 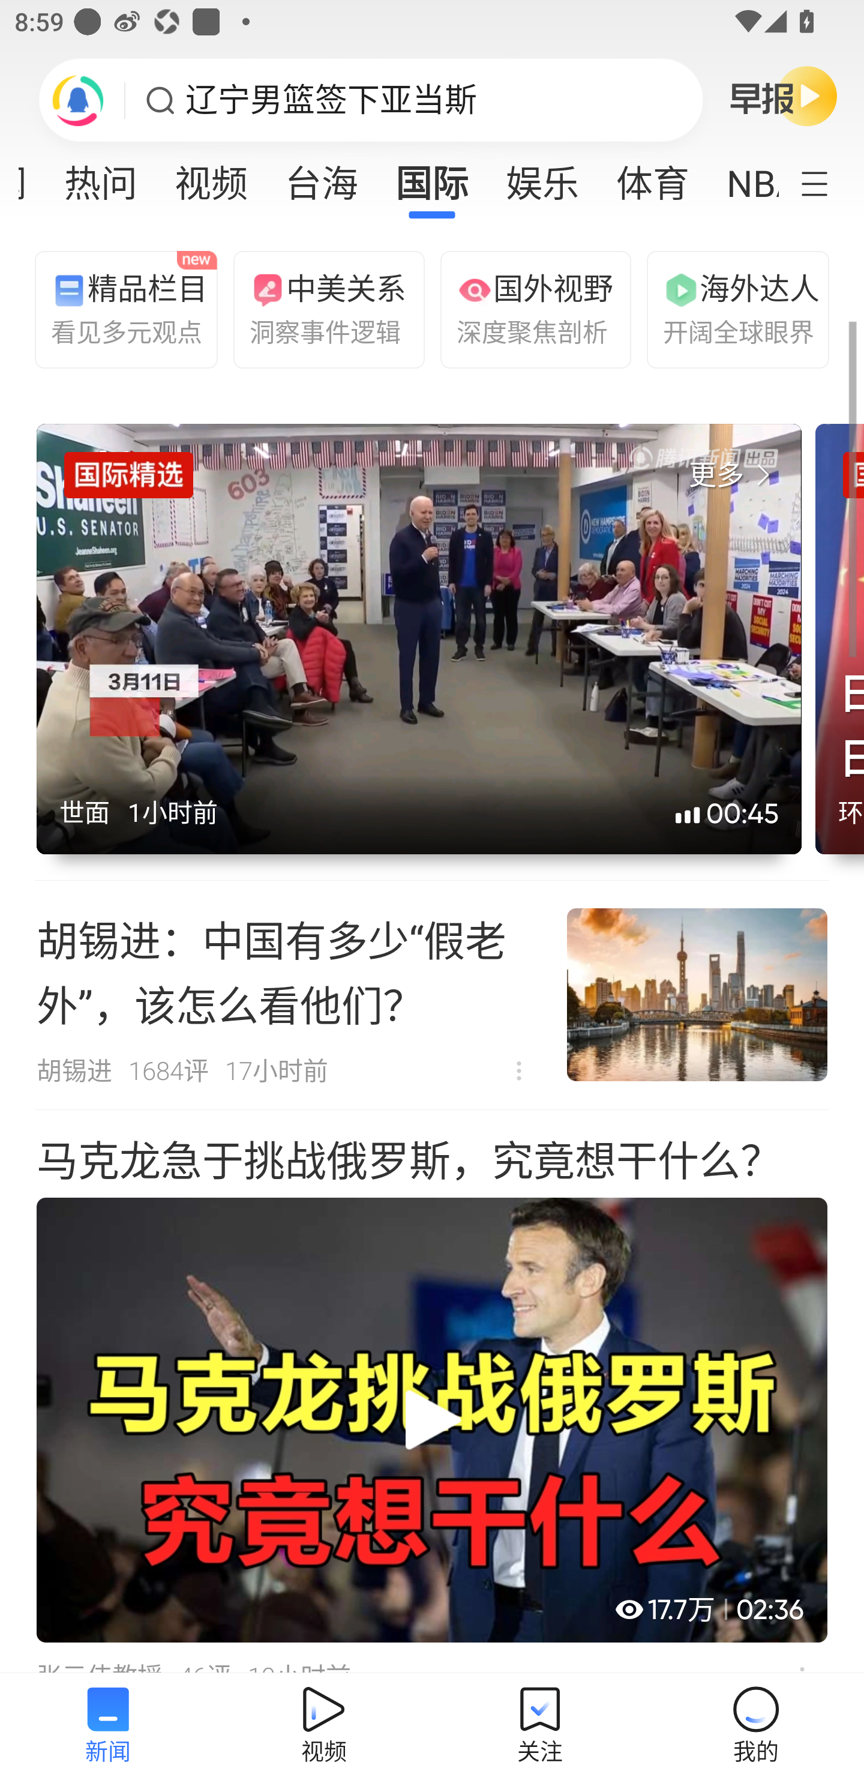 What do you see at coordinates (784, 95) in the screenshot?
I see `早晚报` at bounding box center [784, 95].